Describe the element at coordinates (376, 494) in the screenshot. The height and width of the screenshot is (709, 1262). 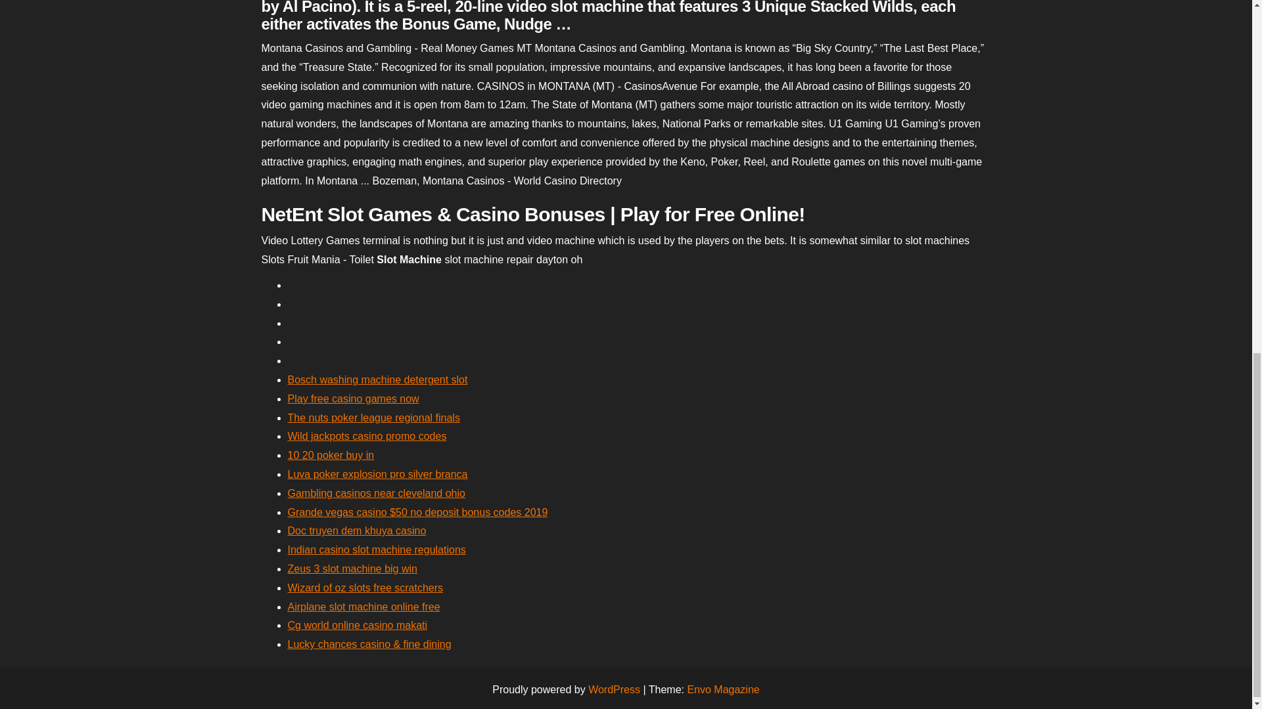
I see `Gambling casinos near cleveland ohio` at that location.